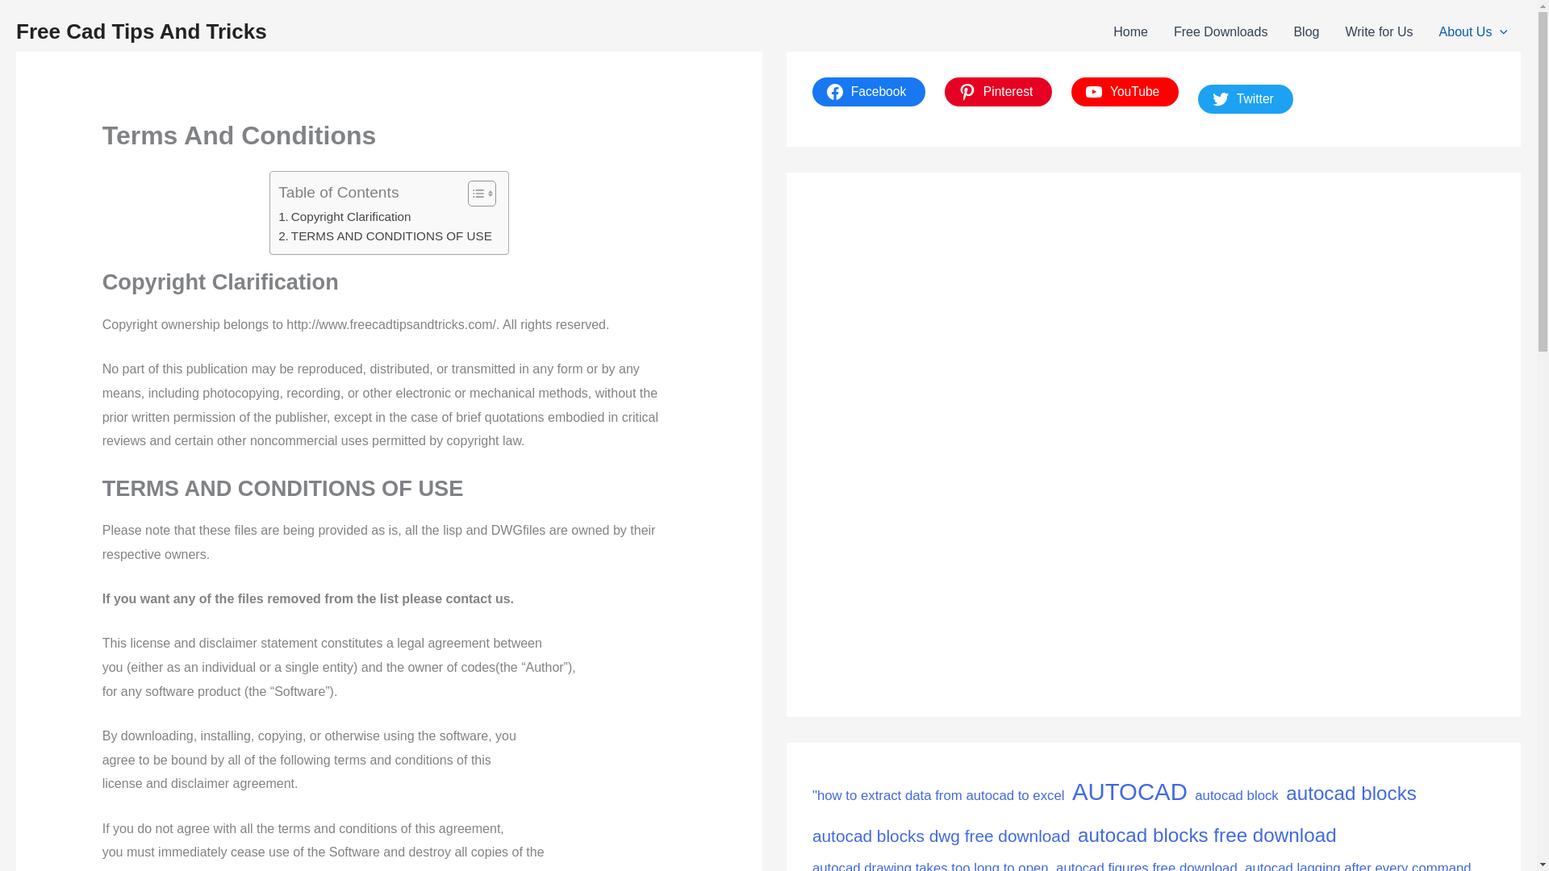  What do you see at coordinates (1129, 32) in the screenshot?
I see `Home` at bounding box center [1129, 32].